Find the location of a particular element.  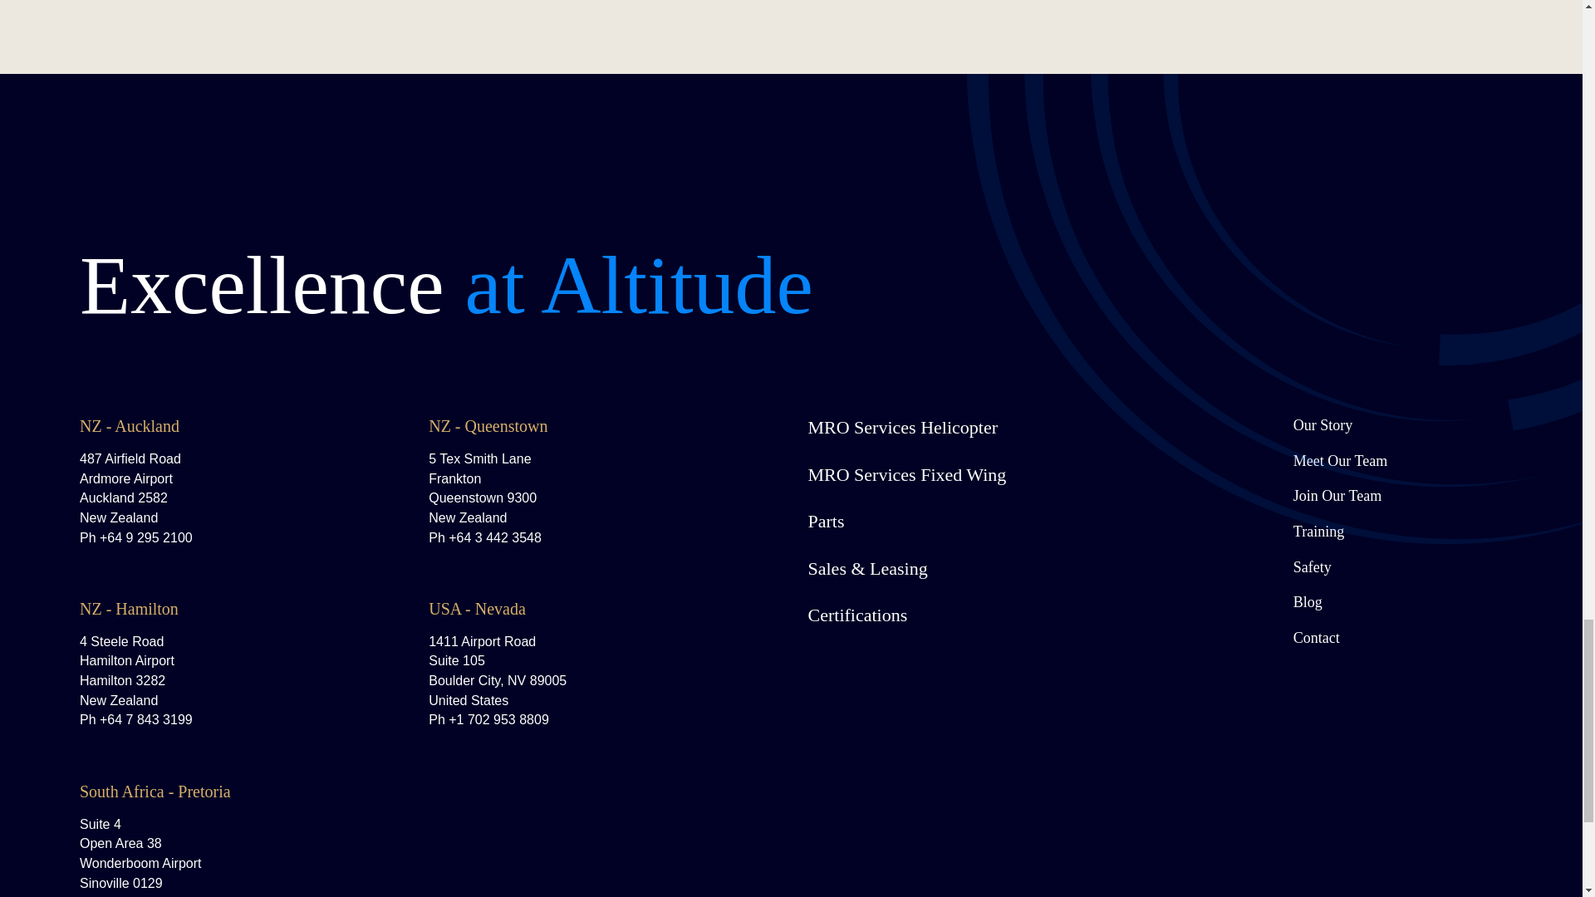

Blog is located at coordinates (1397, 601).